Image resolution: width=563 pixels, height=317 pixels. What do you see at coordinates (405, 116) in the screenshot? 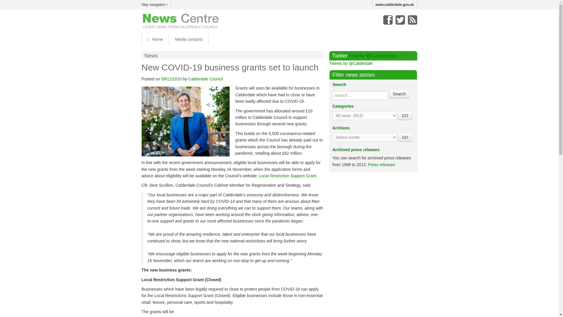
I see `GO` at bounding box center [405, 116].